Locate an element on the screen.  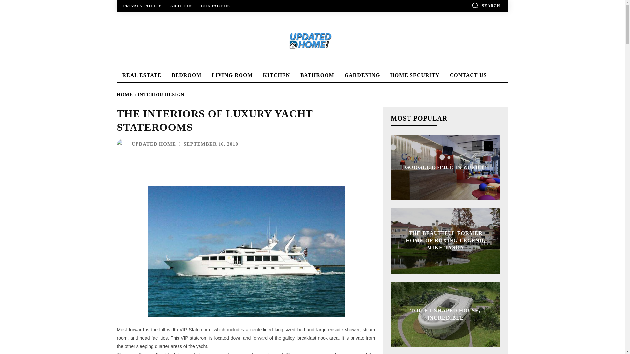
KITCHEN is located at coordinates (276, 75).